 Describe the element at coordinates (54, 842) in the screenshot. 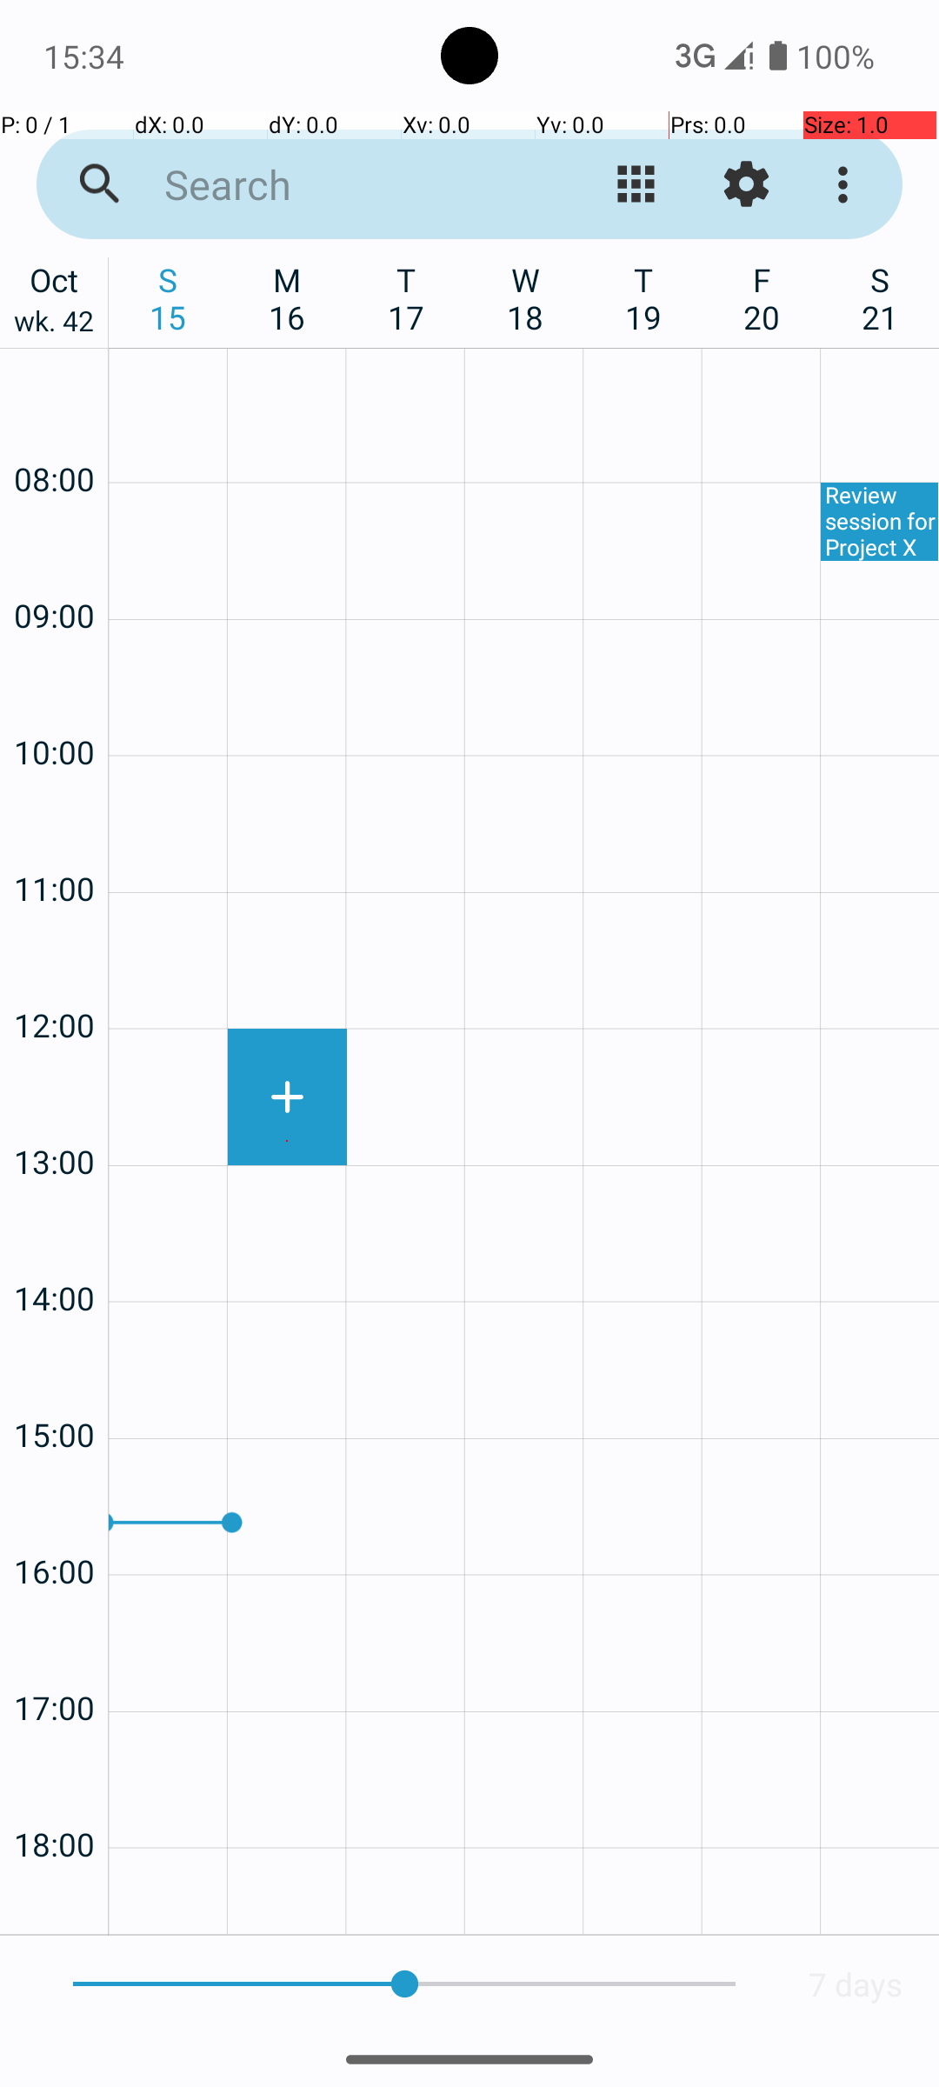

I see `11:00` at that location.